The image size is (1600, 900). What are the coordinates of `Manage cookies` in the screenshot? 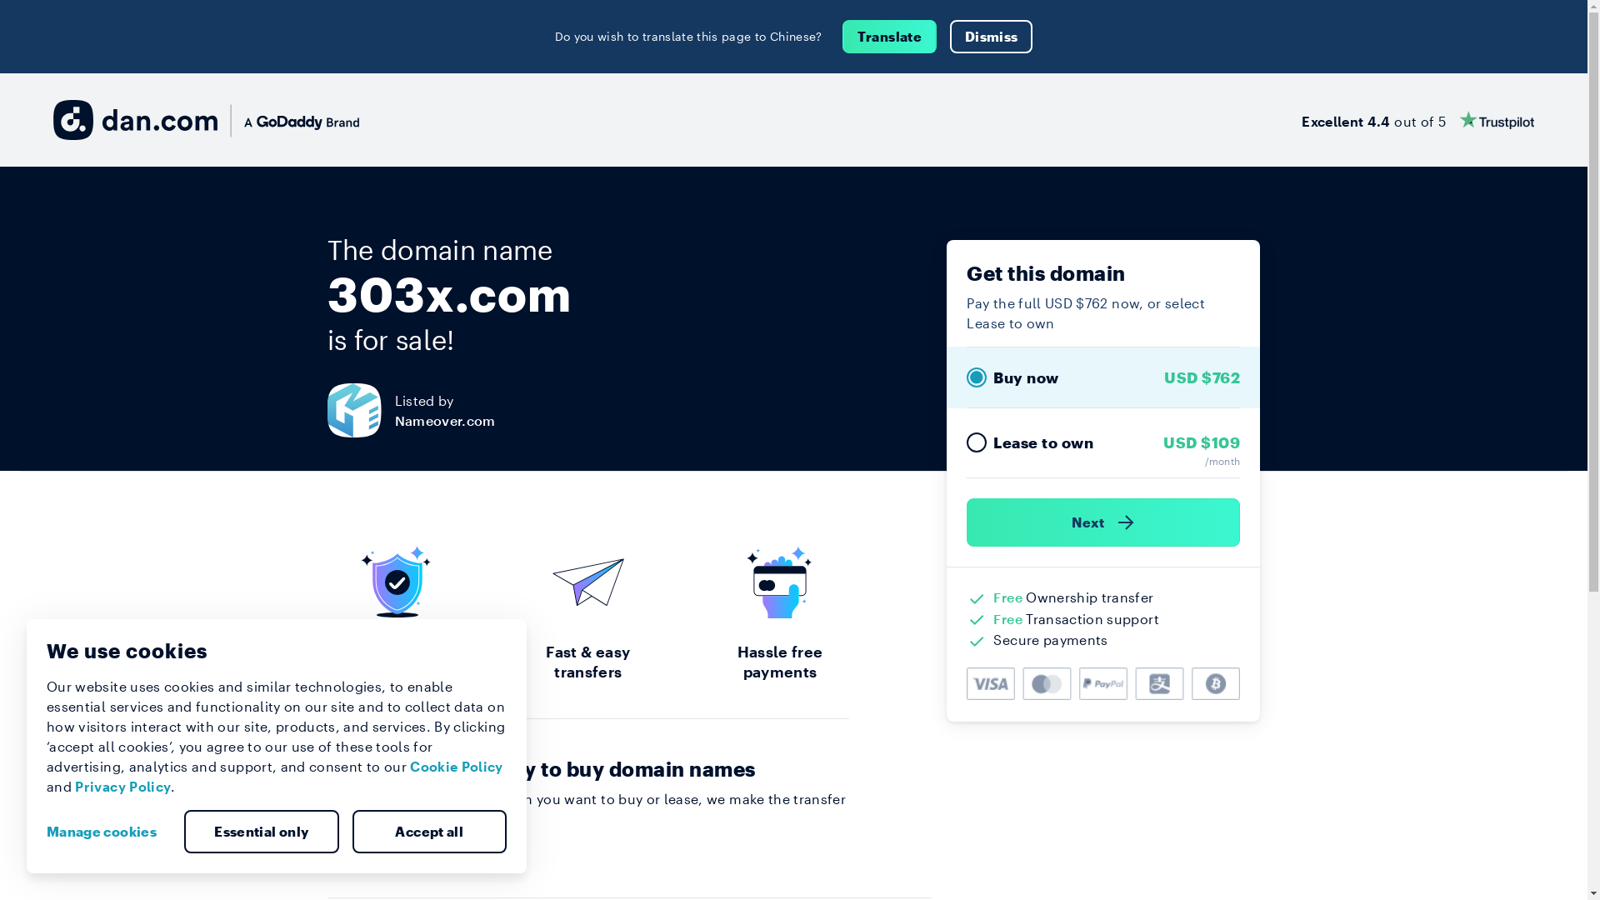 It's located at (108, 832).